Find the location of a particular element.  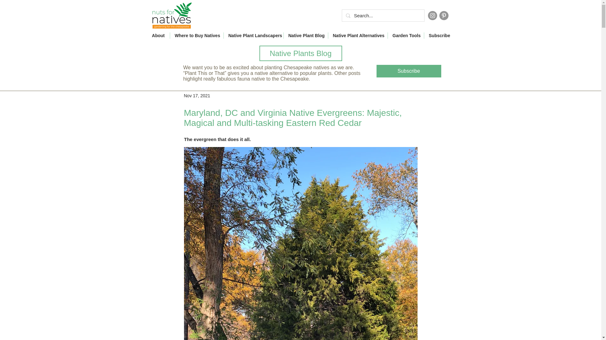

About is located at coordinates (158, 35).